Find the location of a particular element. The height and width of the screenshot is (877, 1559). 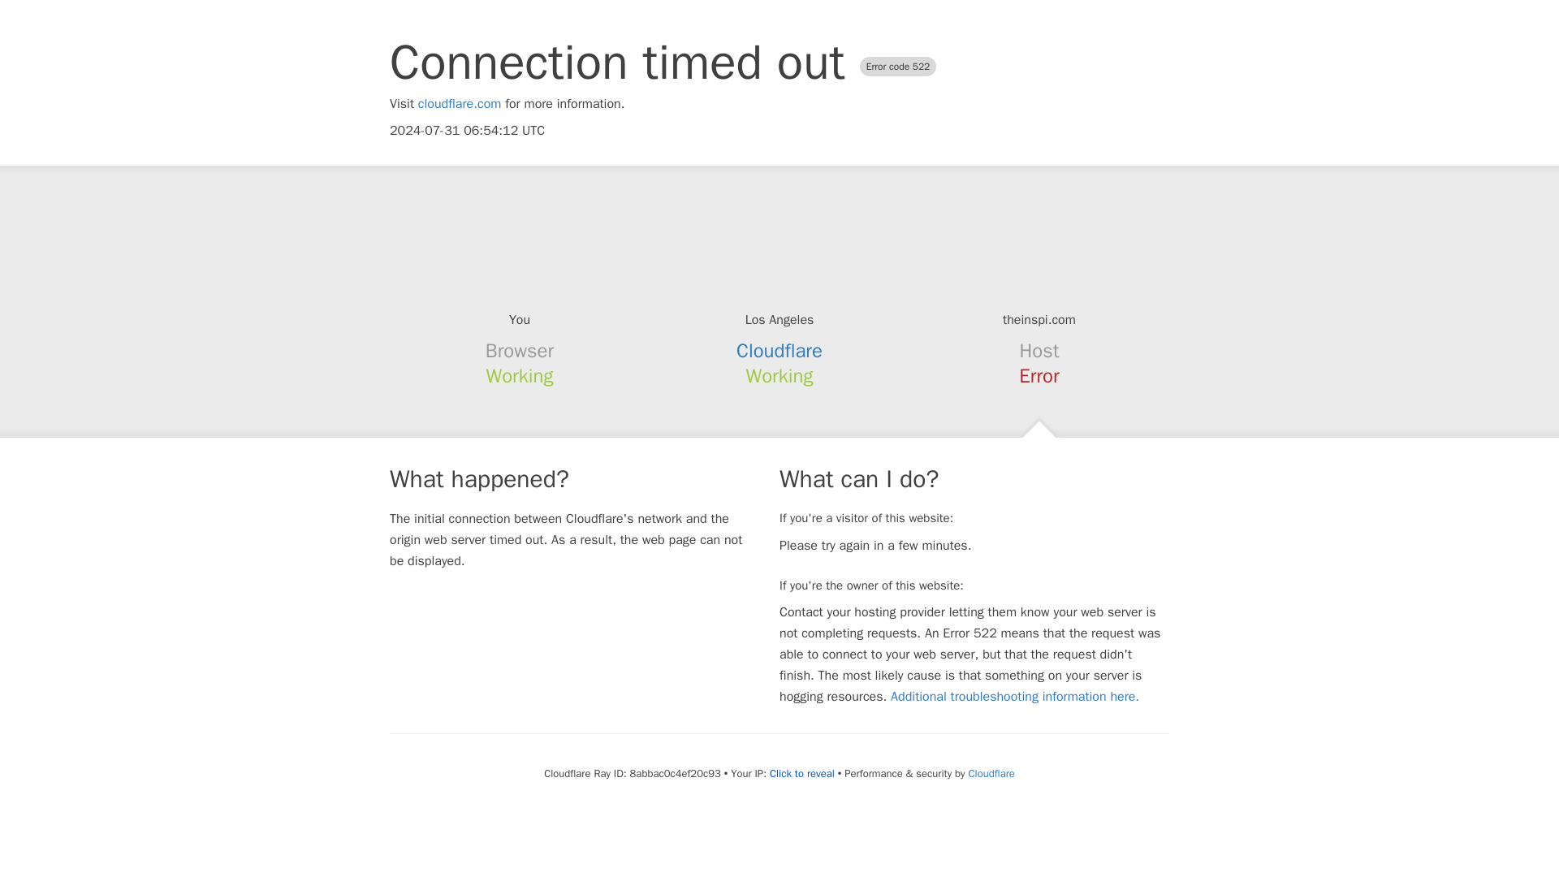

cloudflare.com is located at coordinates (460, 104).